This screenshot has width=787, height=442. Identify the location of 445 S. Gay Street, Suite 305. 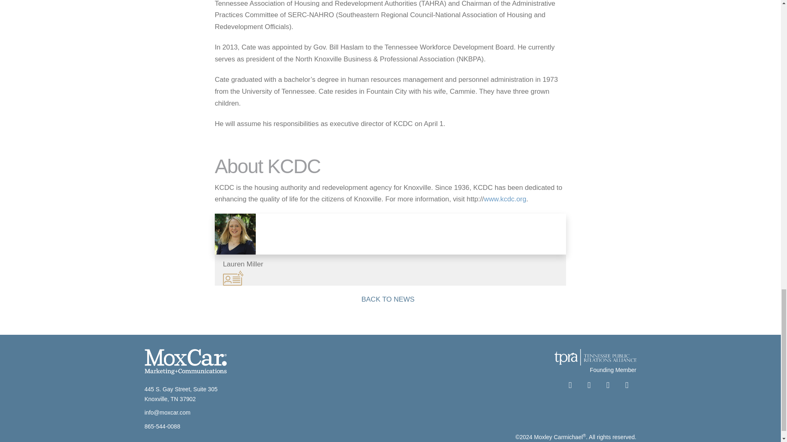
(180, 389).